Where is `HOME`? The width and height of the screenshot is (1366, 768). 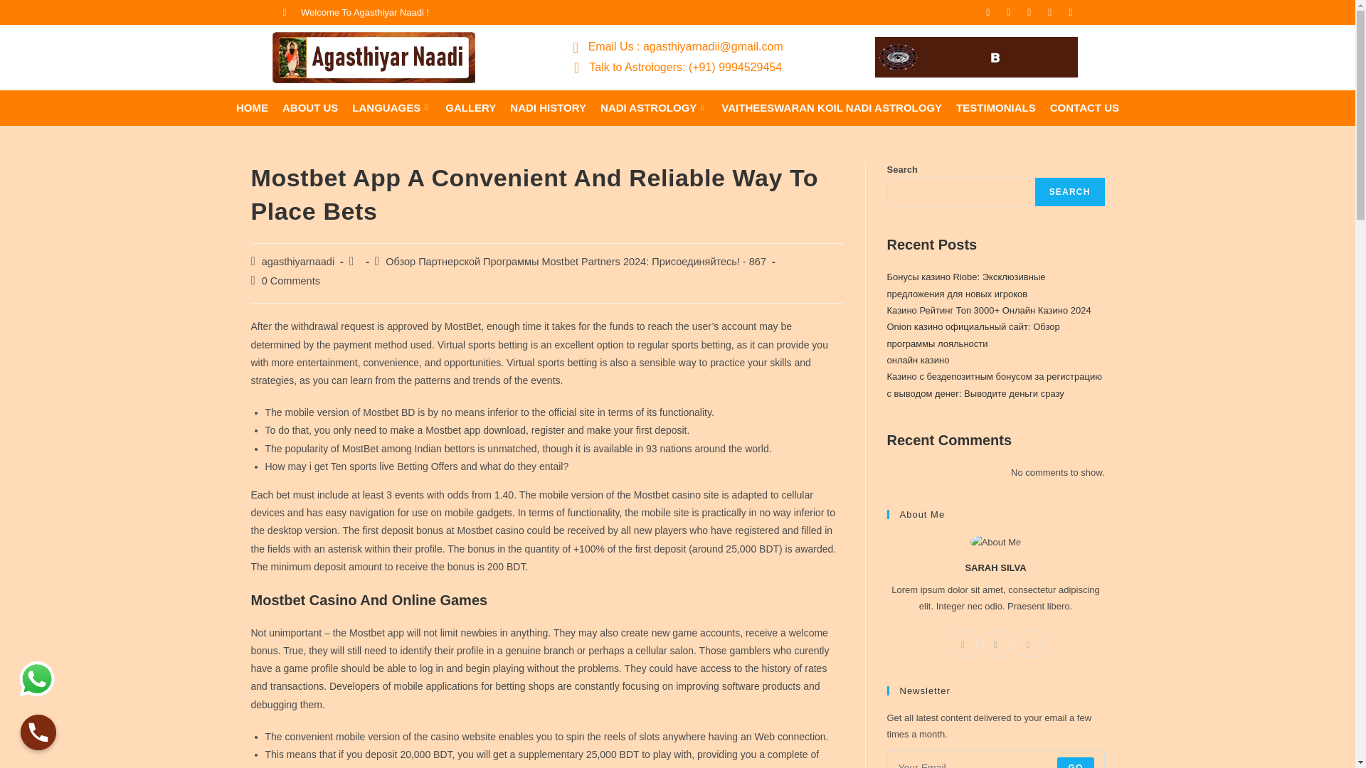 HOME is located at coordinates (252, 108).